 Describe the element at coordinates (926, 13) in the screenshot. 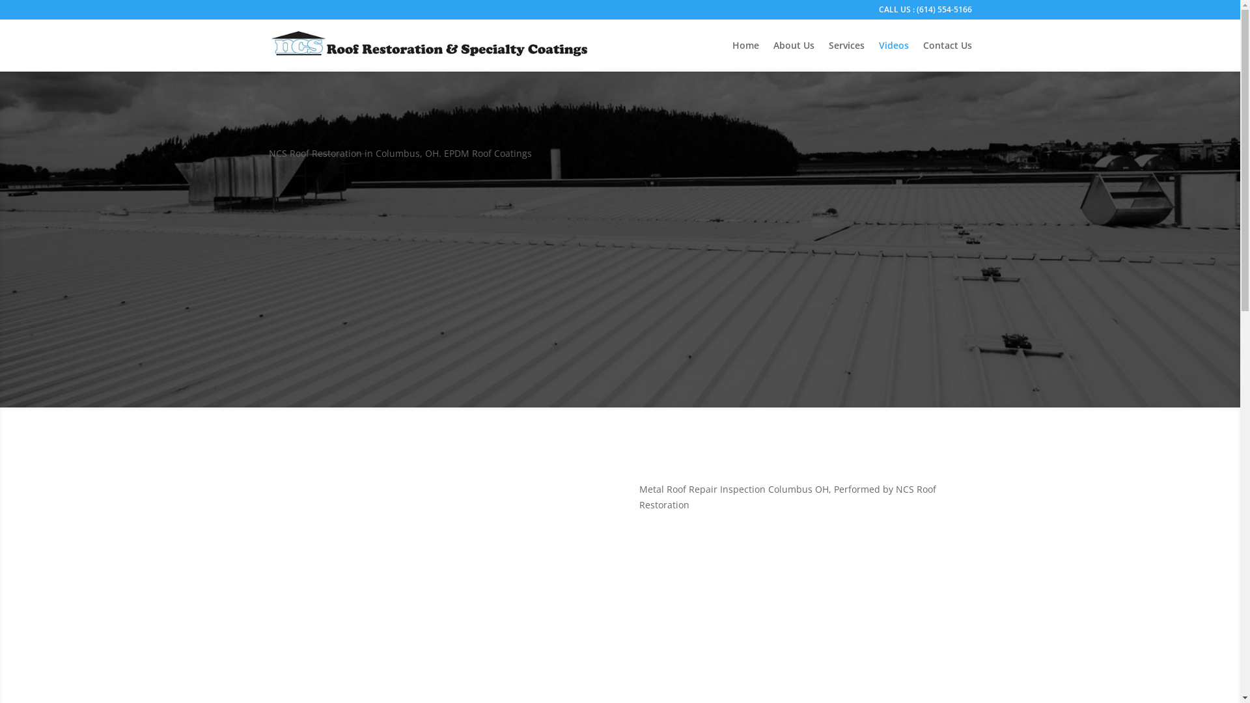

I see `CALL US : (614) 554-5166` at that location.